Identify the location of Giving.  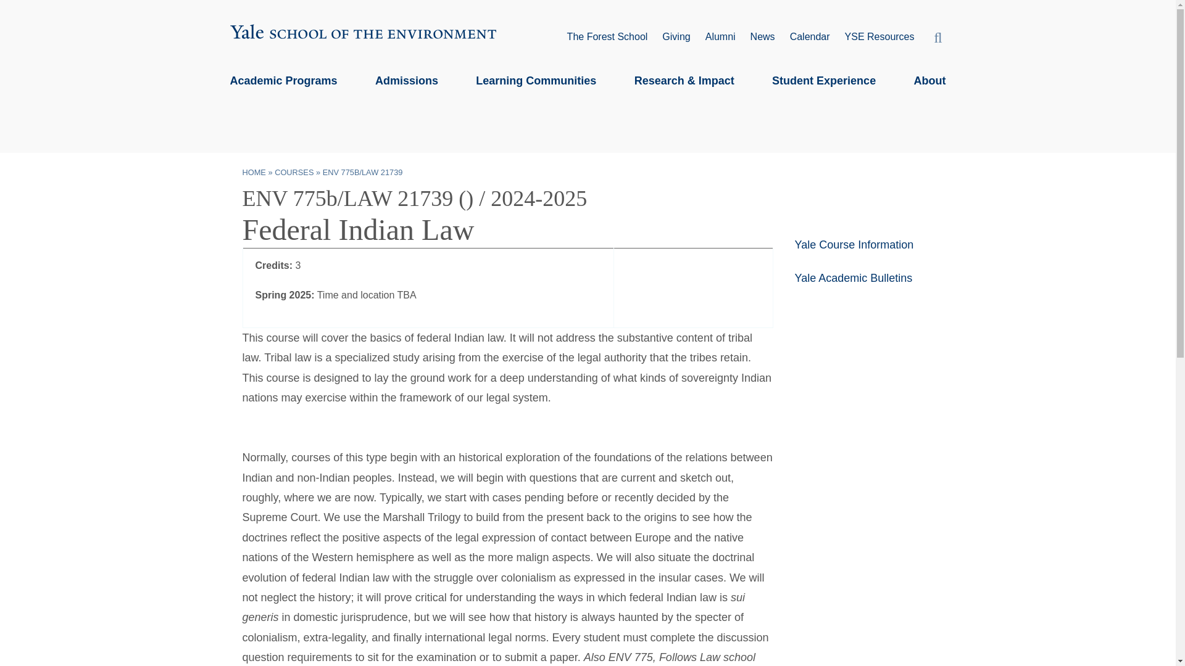
(676, 37).